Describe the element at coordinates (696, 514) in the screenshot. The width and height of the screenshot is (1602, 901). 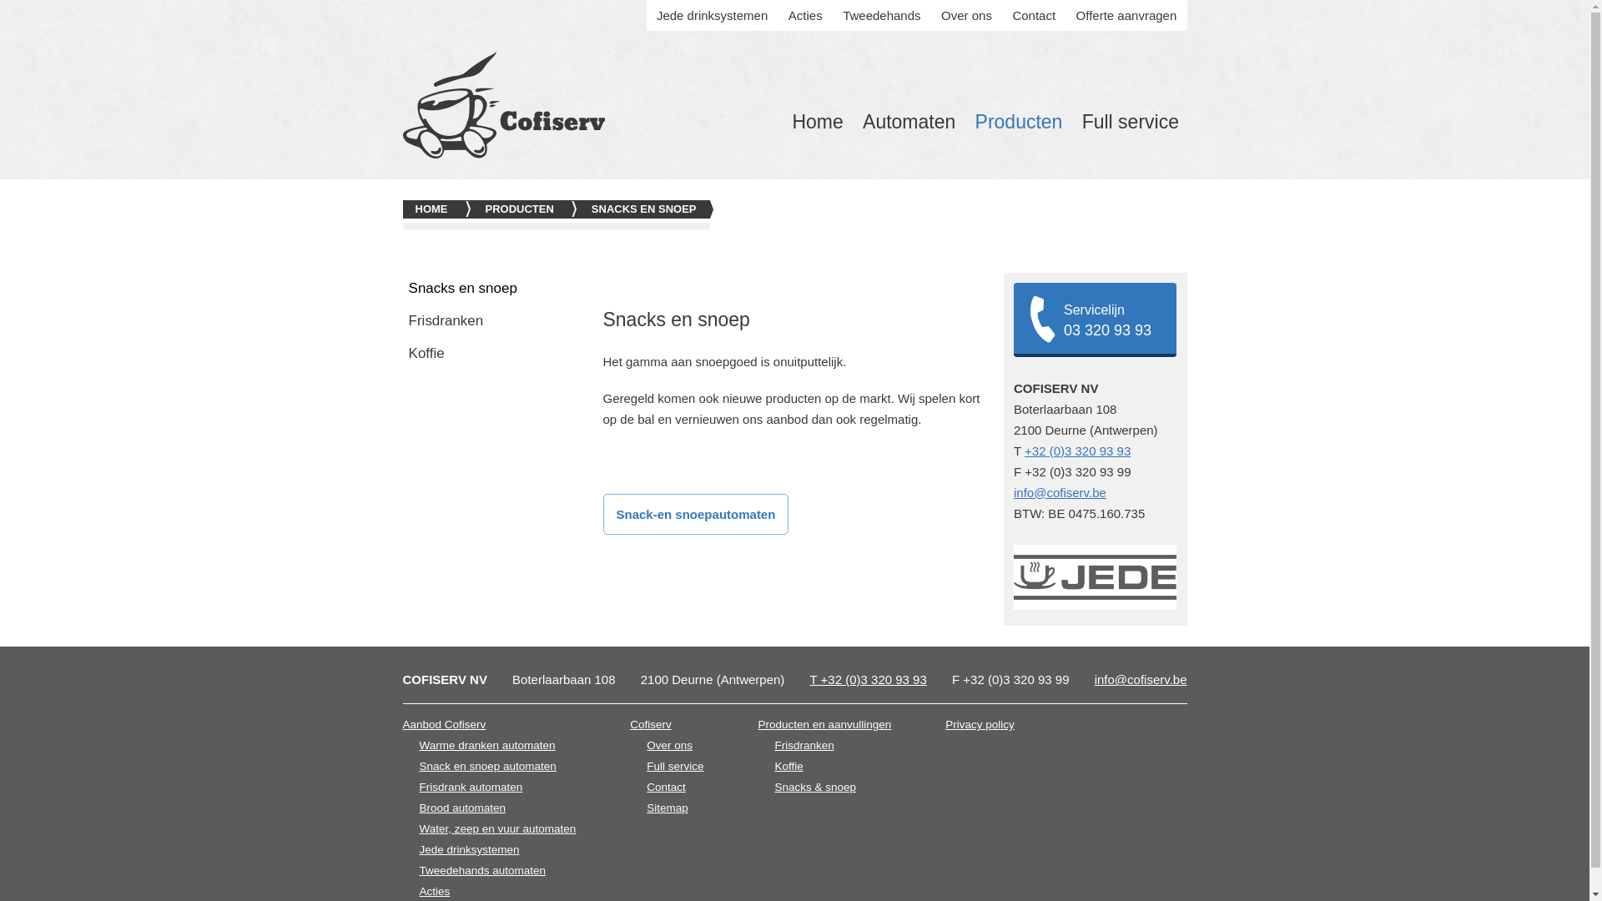
I see `Snack-en snoepautomaten` at that location.